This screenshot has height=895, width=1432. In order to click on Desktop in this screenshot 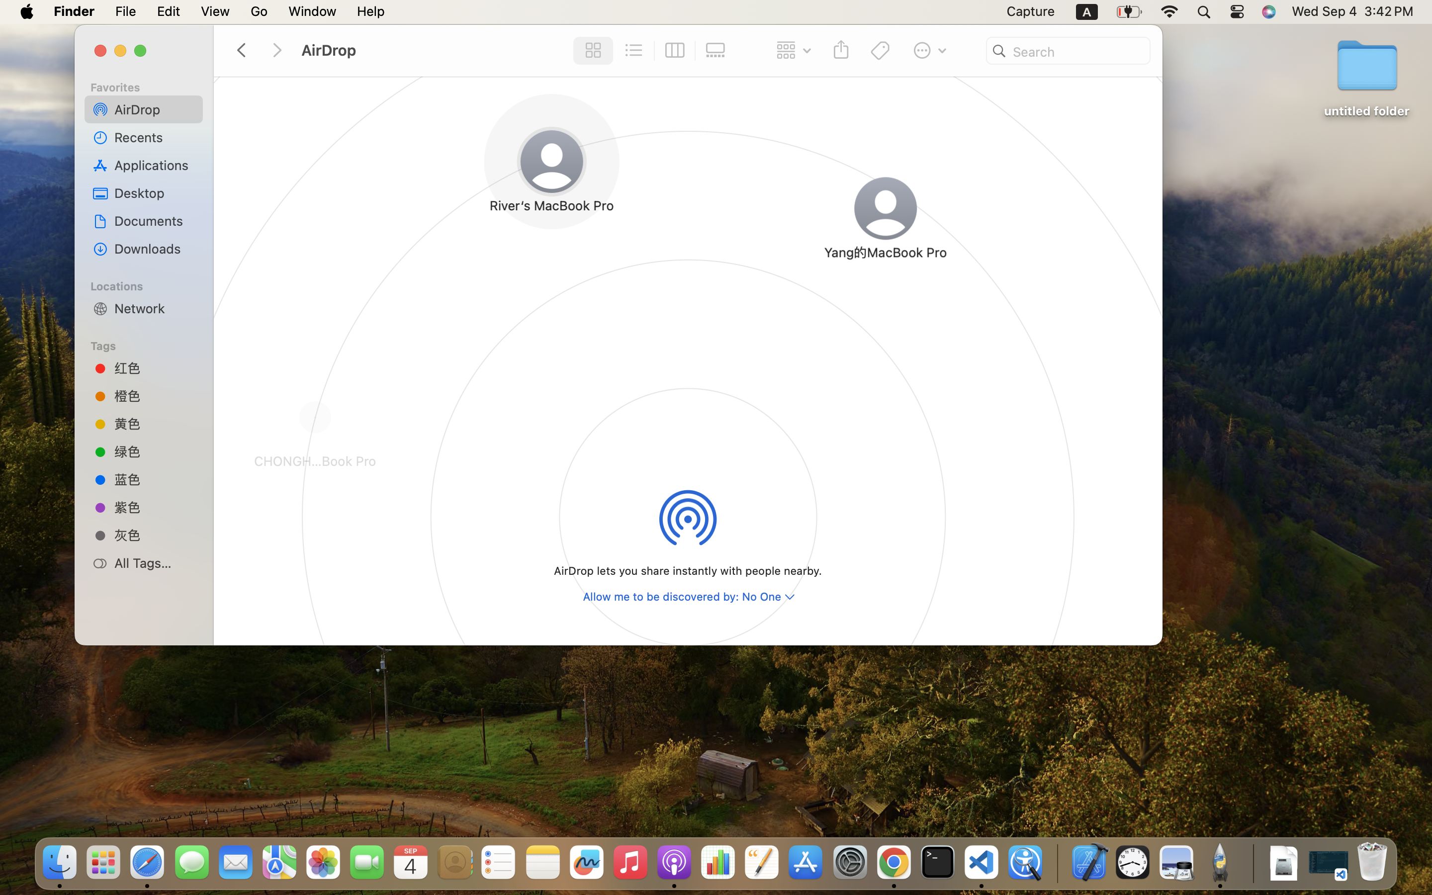, I will do `click(155, 193)`.